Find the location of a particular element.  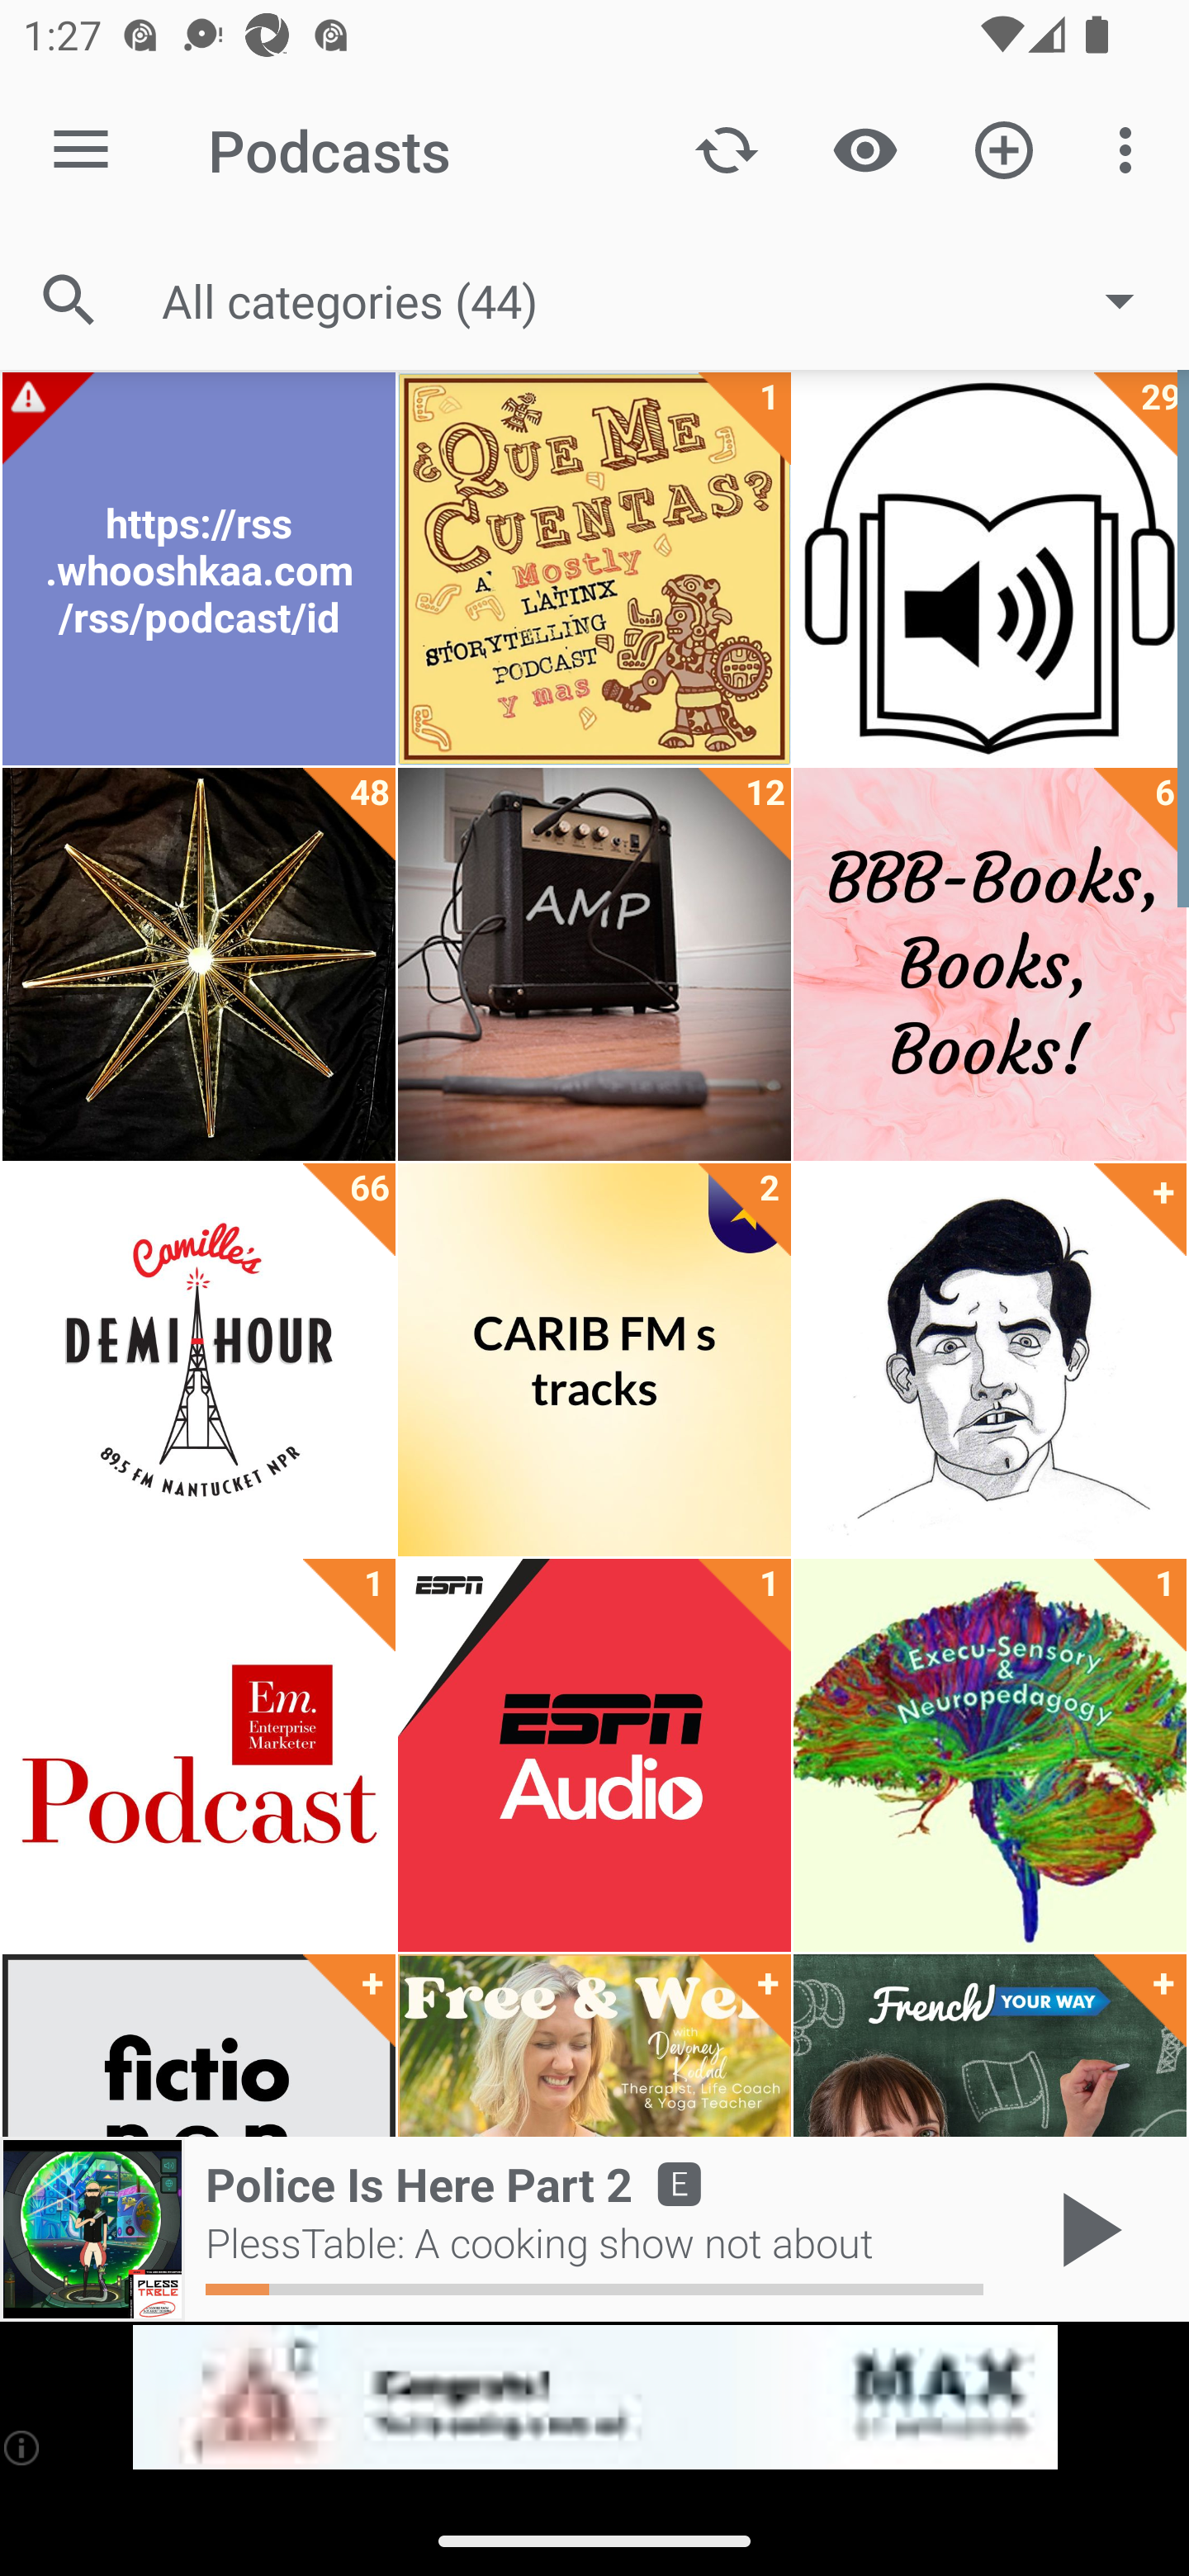

Audiobooks 48 is located at coordinates (198, 964).